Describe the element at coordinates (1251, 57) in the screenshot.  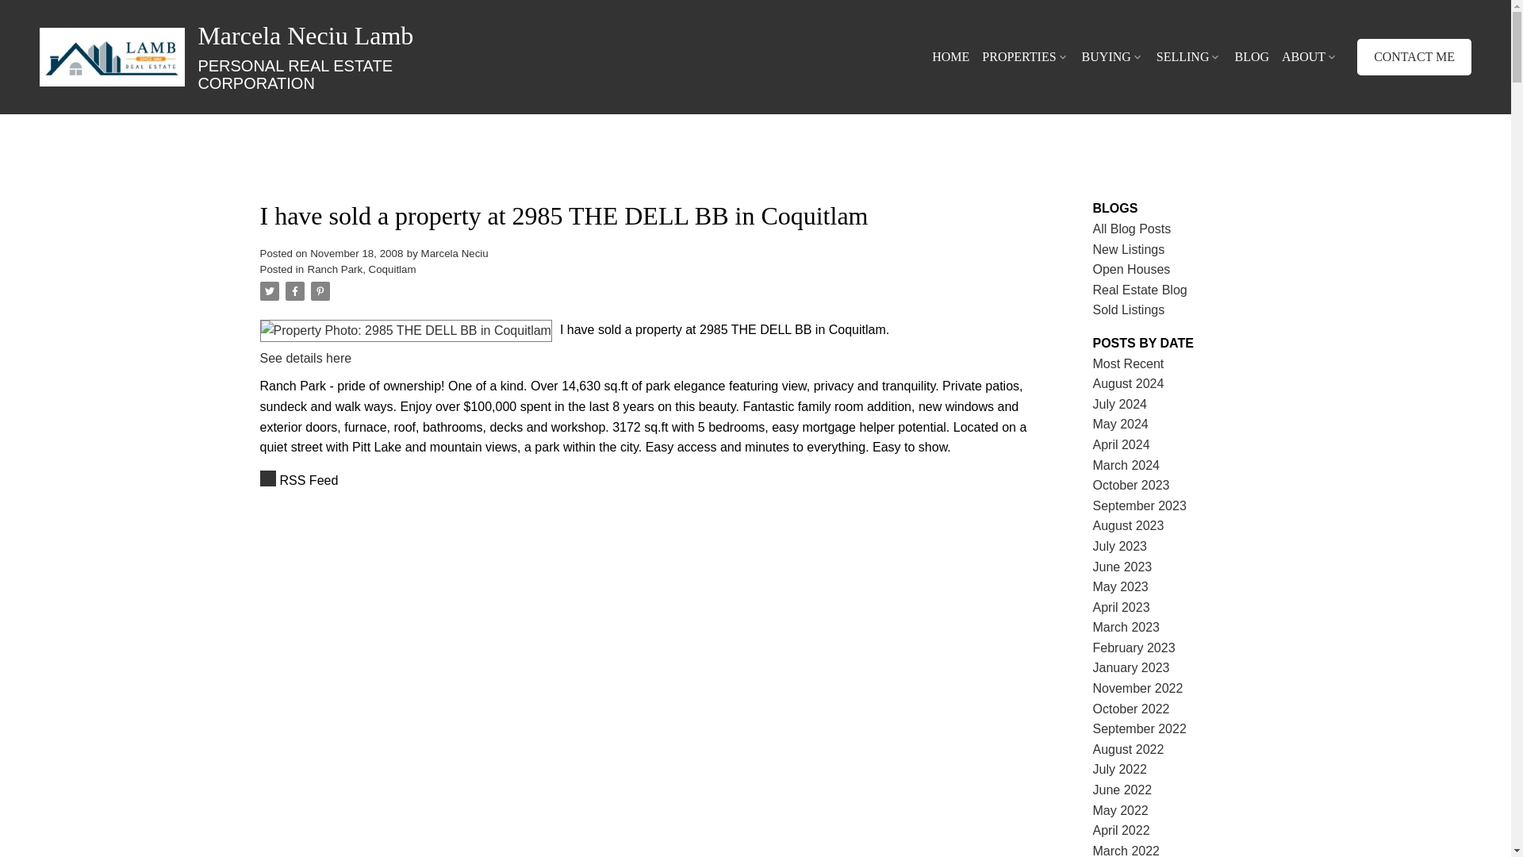
I see `BLOG` at that location.